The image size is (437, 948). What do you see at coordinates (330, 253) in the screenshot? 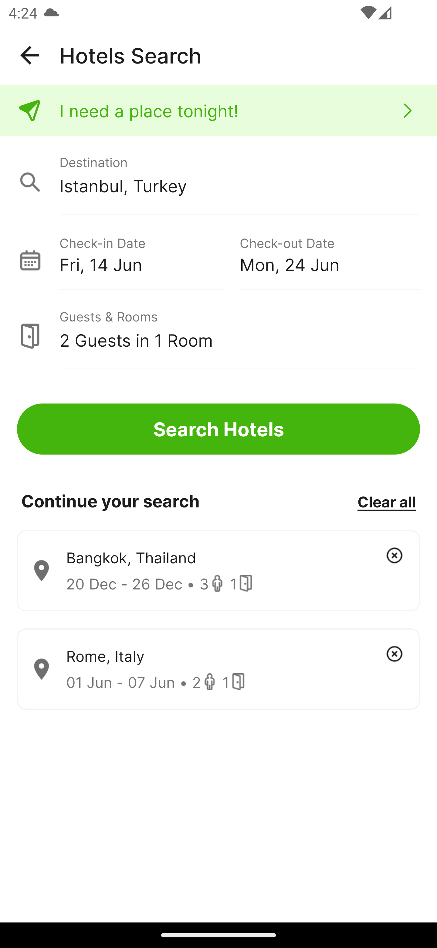
I see `Check-out Date Mon, 24 Jun` at bounding box center [330, 253].